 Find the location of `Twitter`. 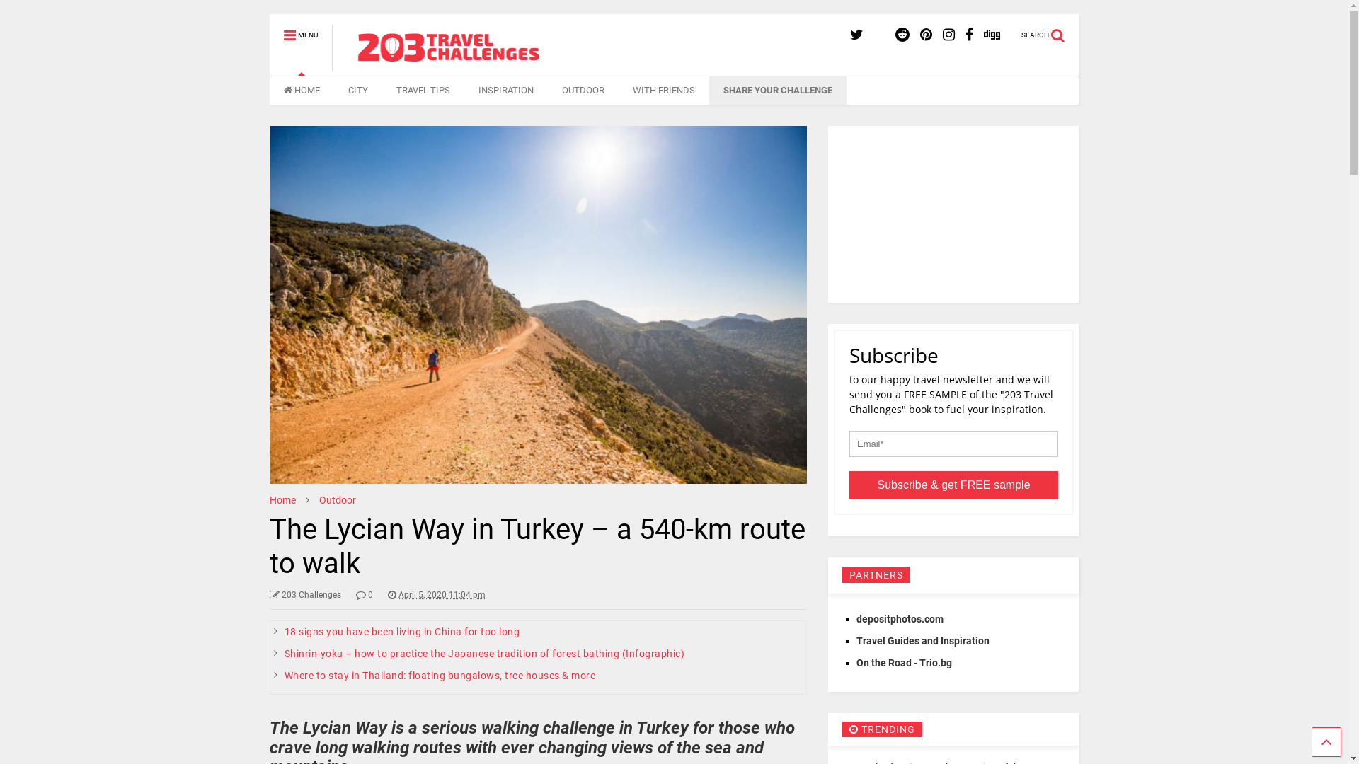

Twitter is located at coordinates (856, 35).